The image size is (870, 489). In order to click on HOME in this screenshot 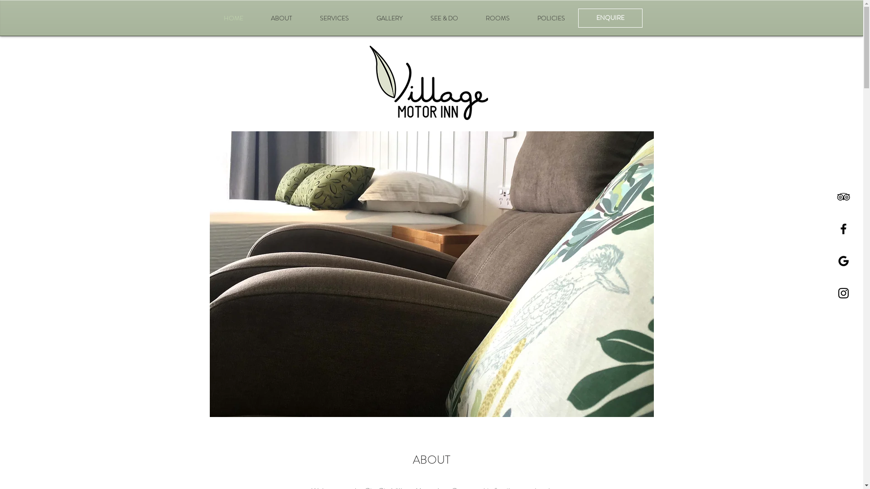, I will do `click(233, 18)`.